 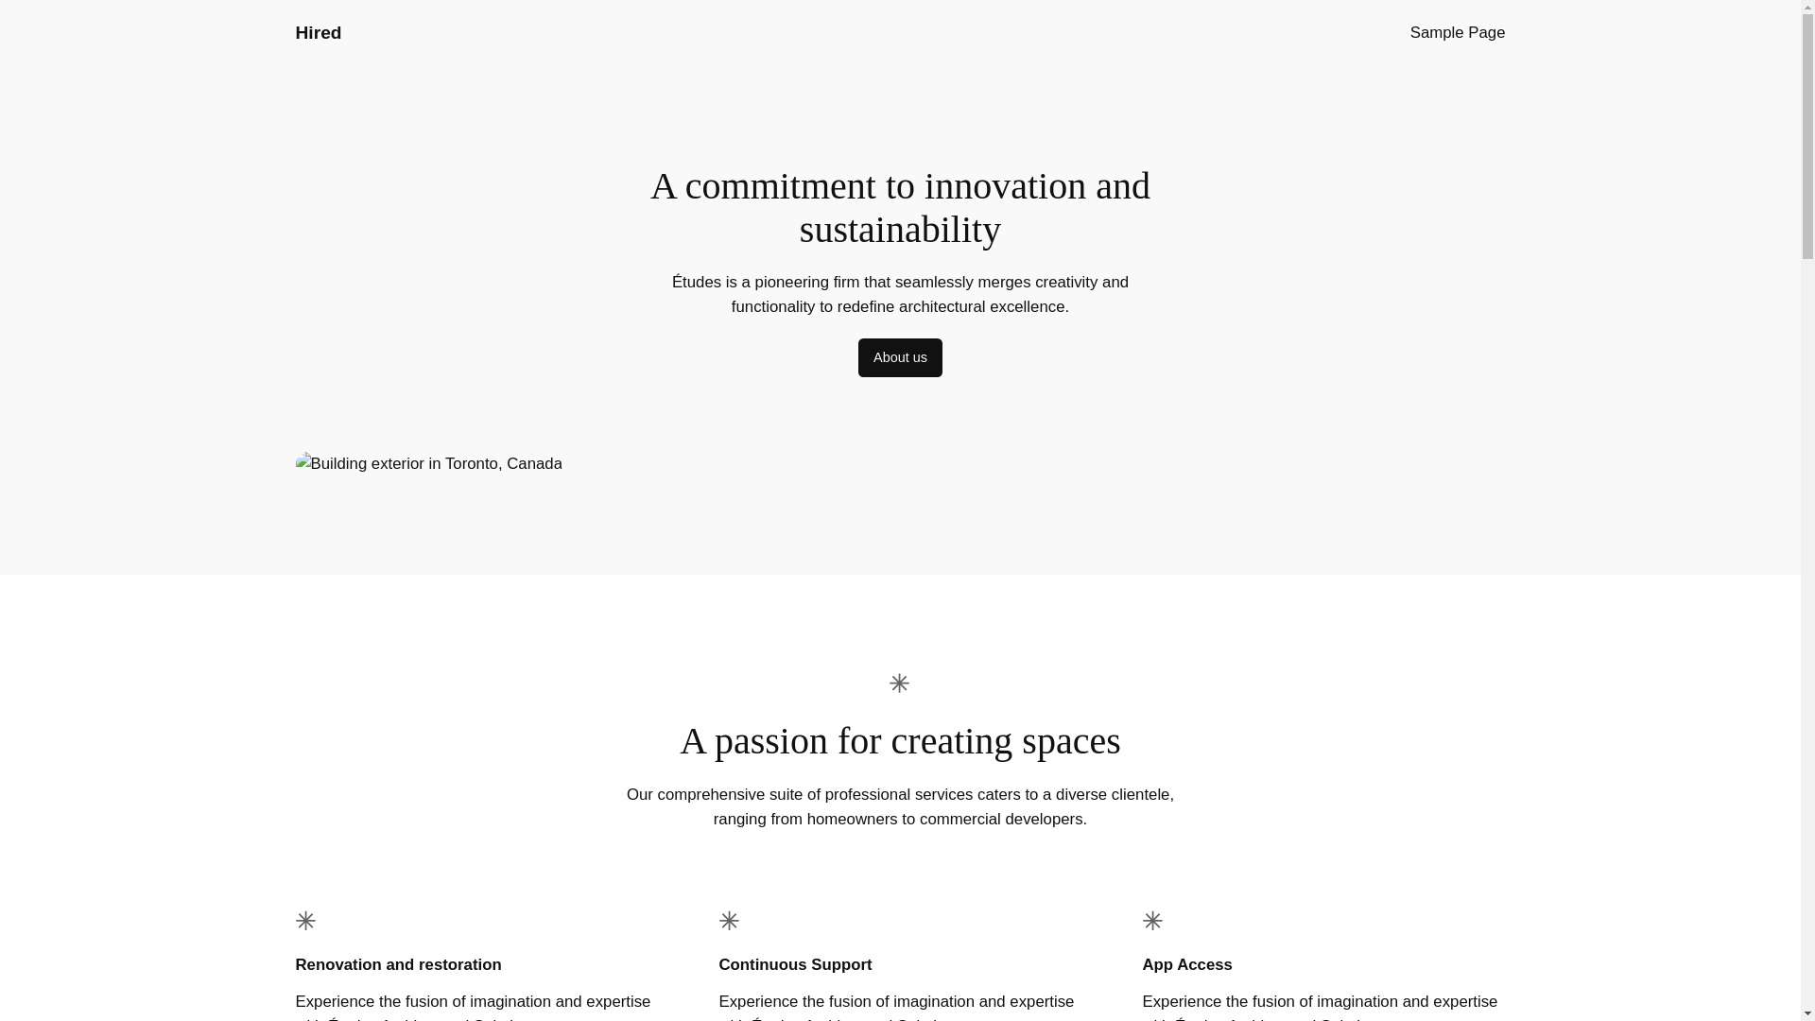 What do you see at coordinates (318, 32) in the screenshot?
I see `Hired` at bounding box center [318, 32].